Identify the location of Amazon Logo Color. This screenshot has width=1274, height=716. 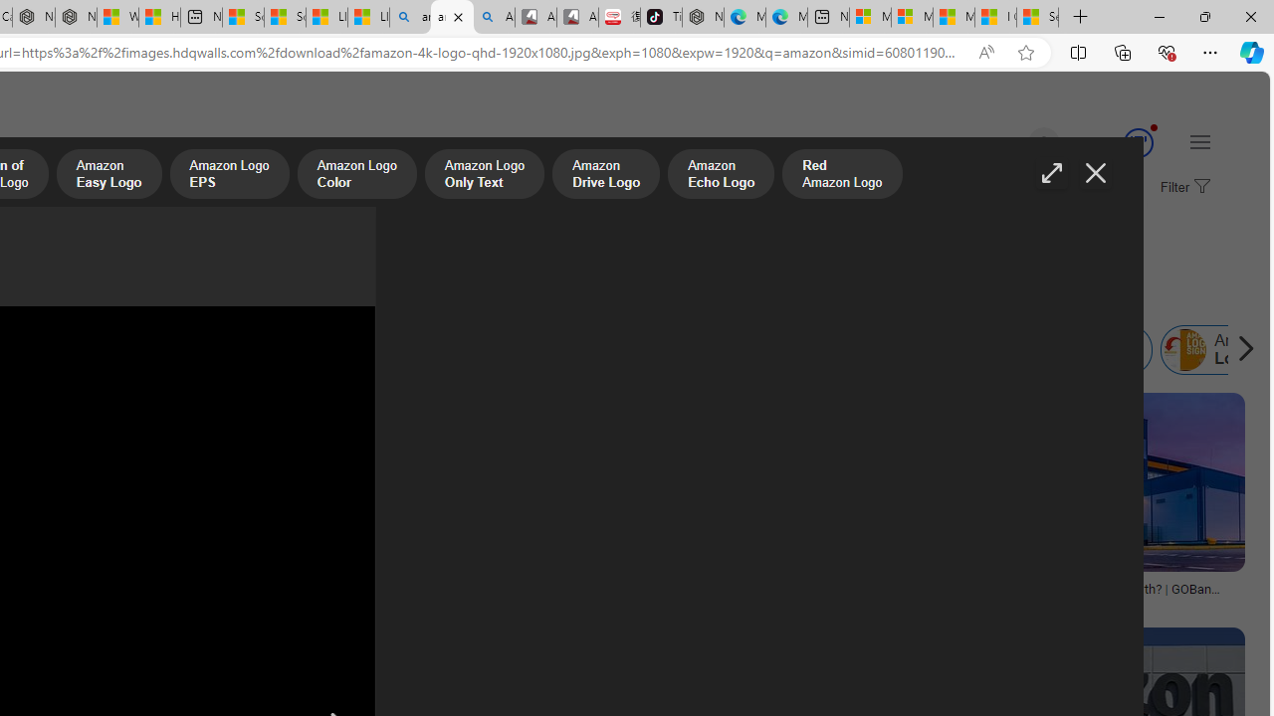
(356, 176).